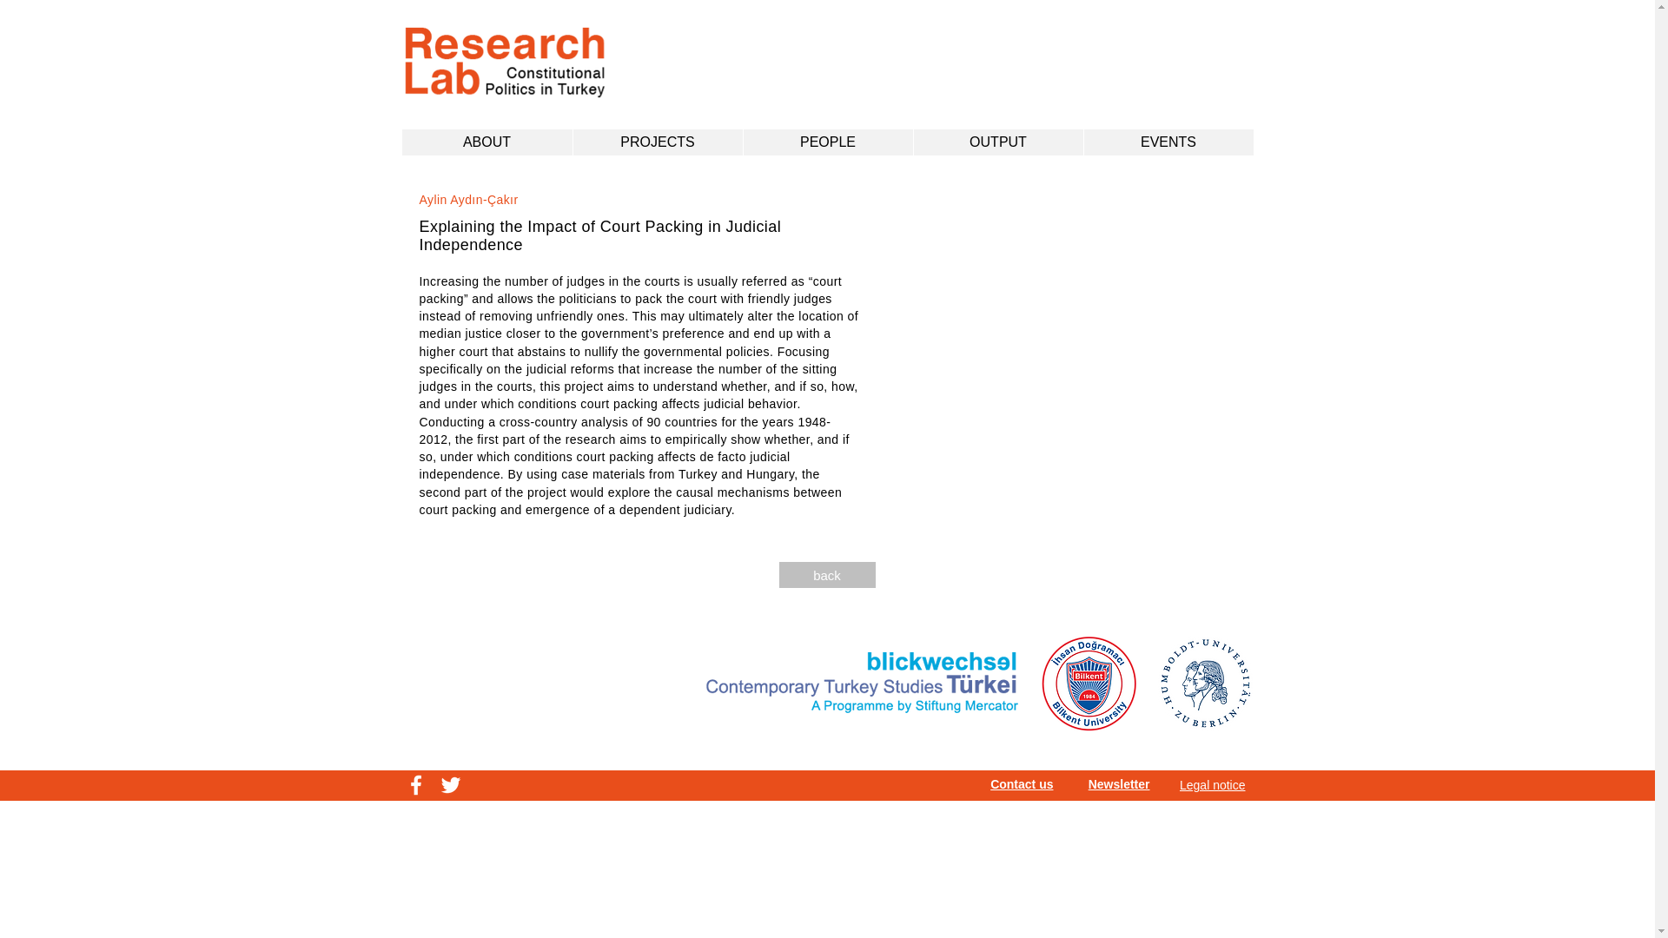 This screenshot has width=1668, height=938. What do you see at coordinates (657, 142) in the screenshot?
I see `PROJECTS` at bounding box center [657, 142].